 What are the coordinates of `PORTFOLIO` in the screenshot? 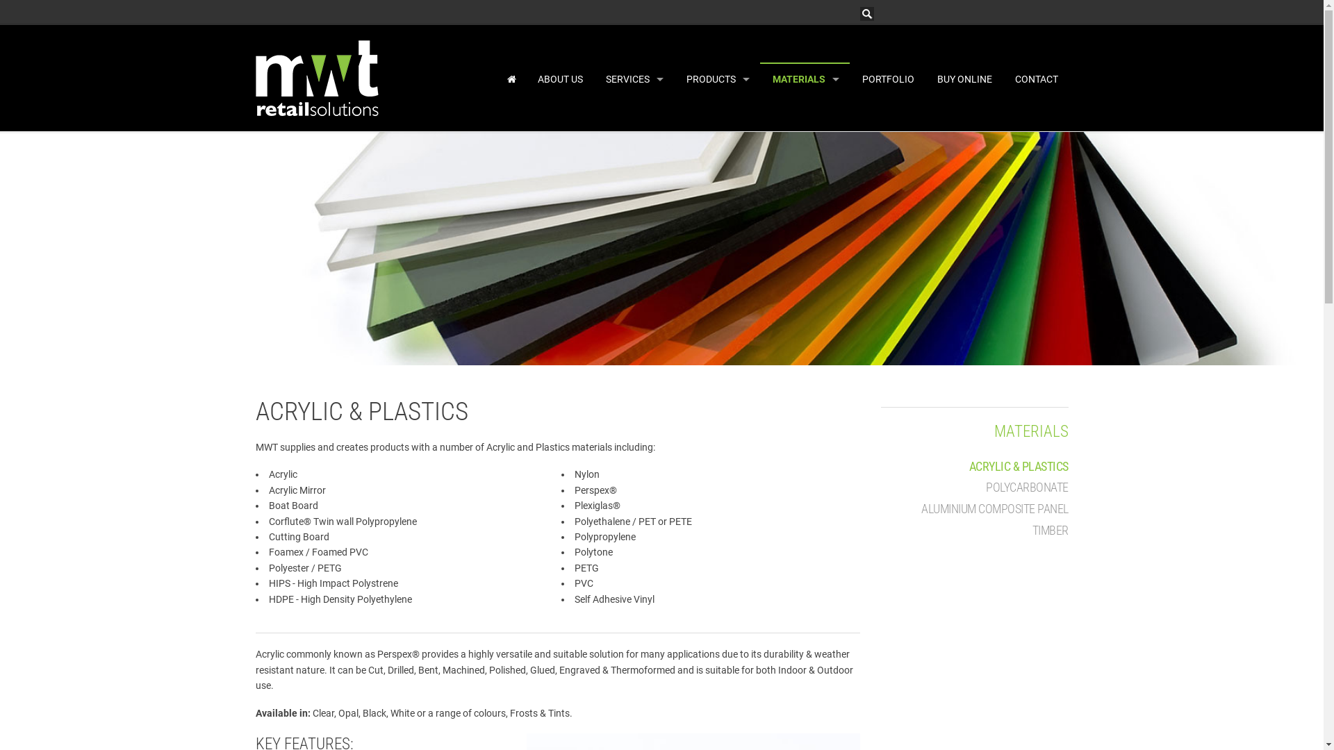 It's located at (887, 79).